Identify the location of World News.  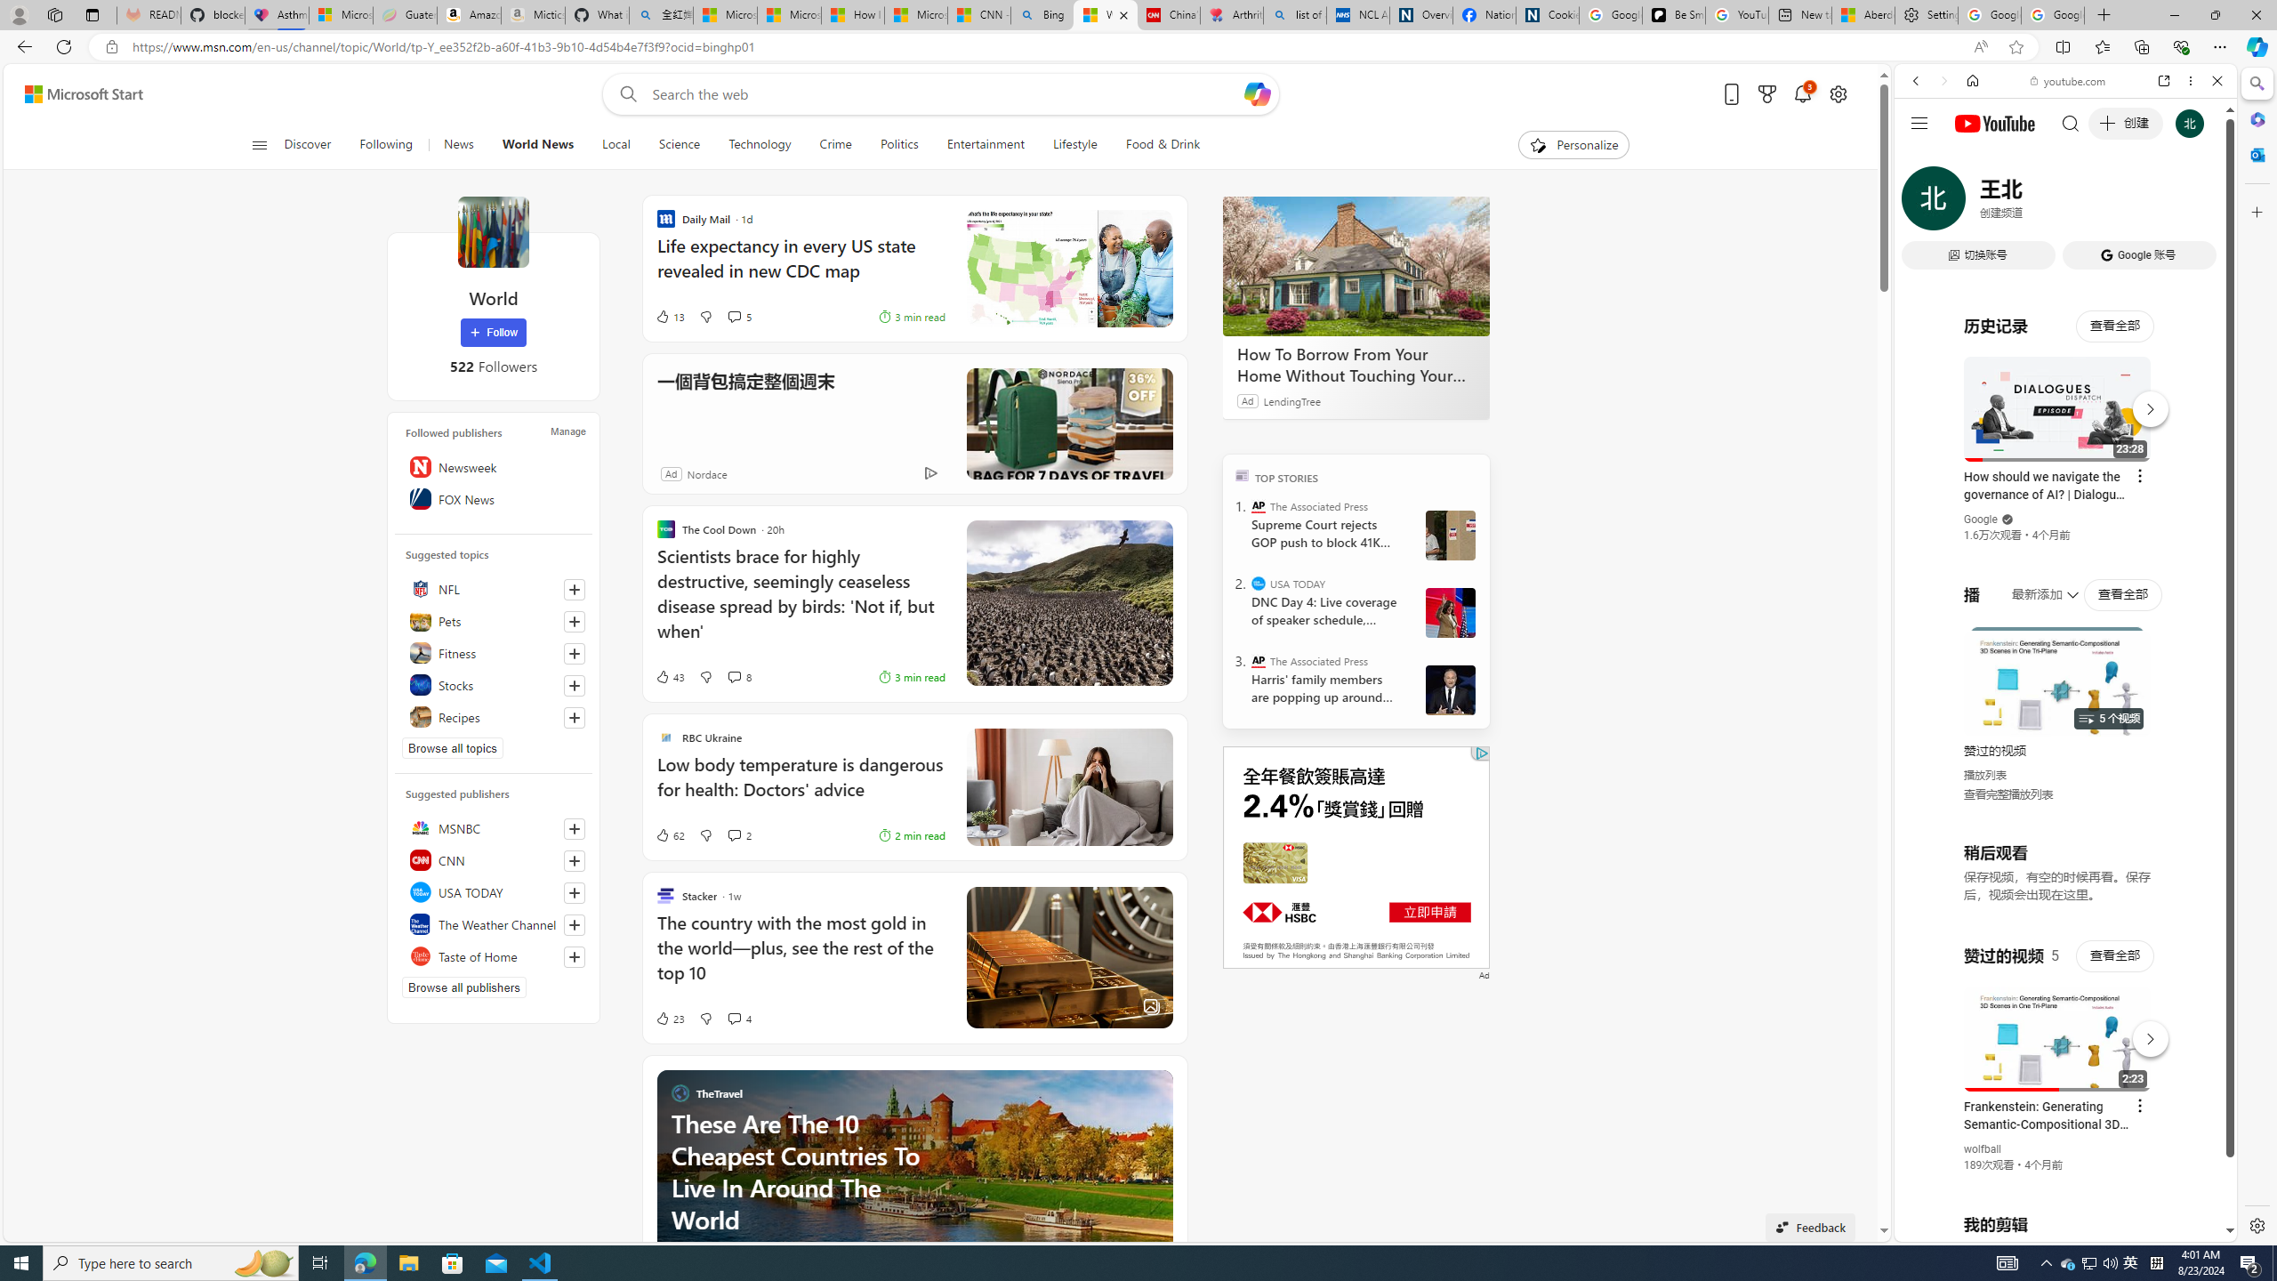
(538, 145).